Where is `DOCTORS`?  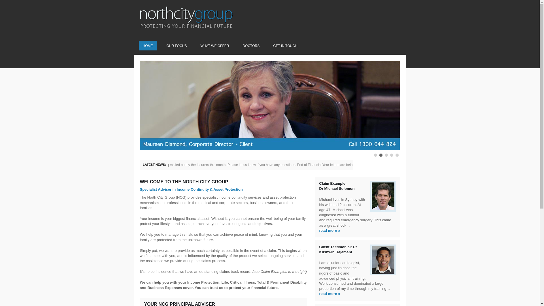
DOCTORS is located at coordinates (251, 46).